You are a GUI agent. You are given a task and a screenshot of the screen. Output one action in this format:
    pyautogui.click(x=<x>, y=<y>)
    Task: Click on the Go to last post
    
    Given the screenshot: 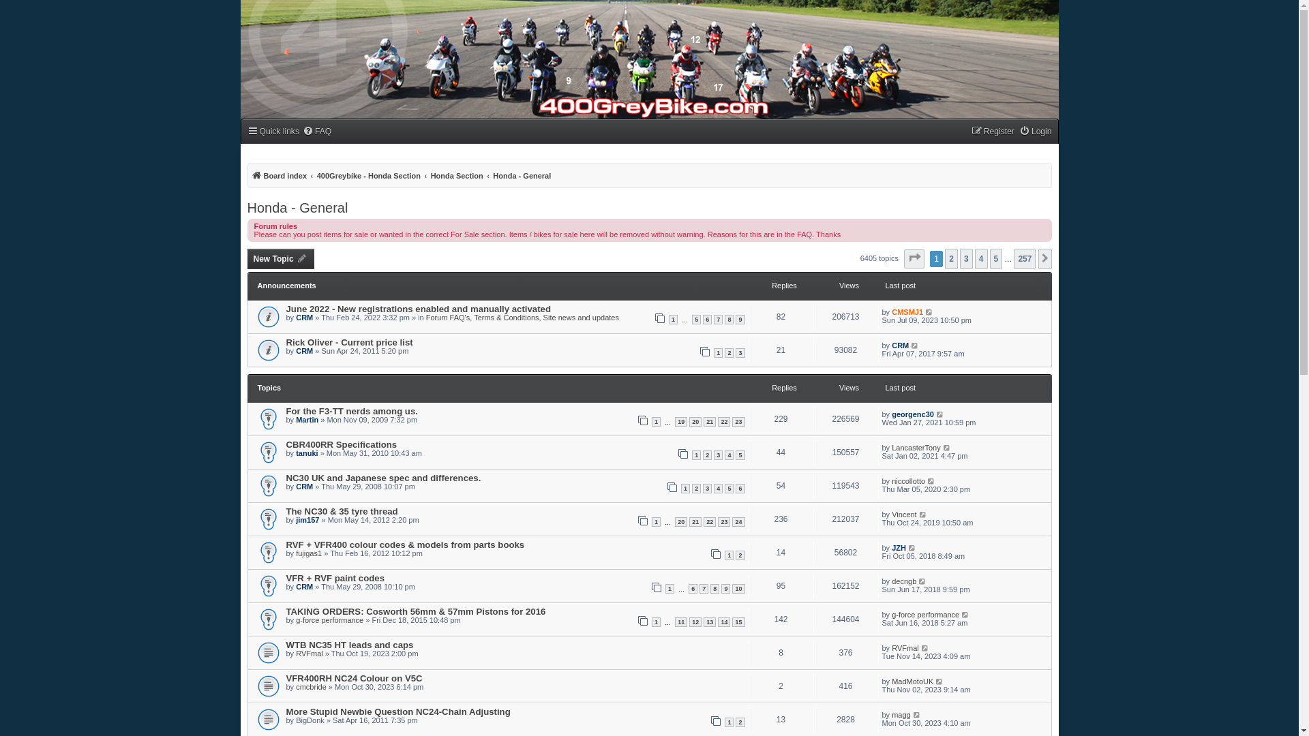 What is the action you would take?
    pyautogui.click(x=948, y=448)
    